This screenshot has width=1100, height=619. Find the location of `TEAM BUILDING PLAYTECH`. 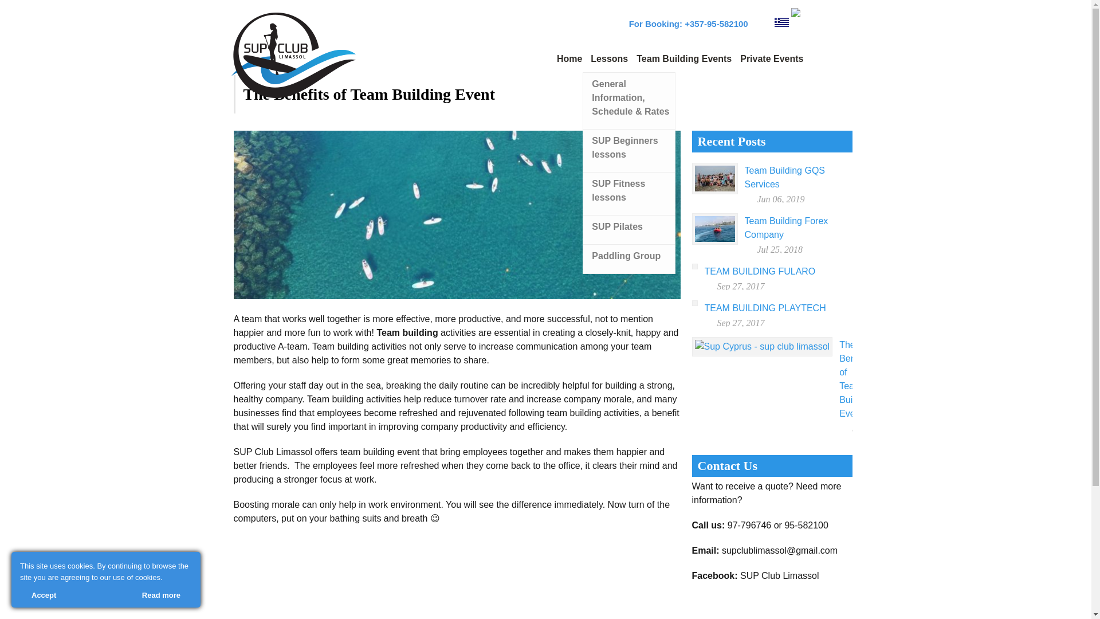

TEAM BUILDING PLAYTECH is located at coordinates (765, 308).